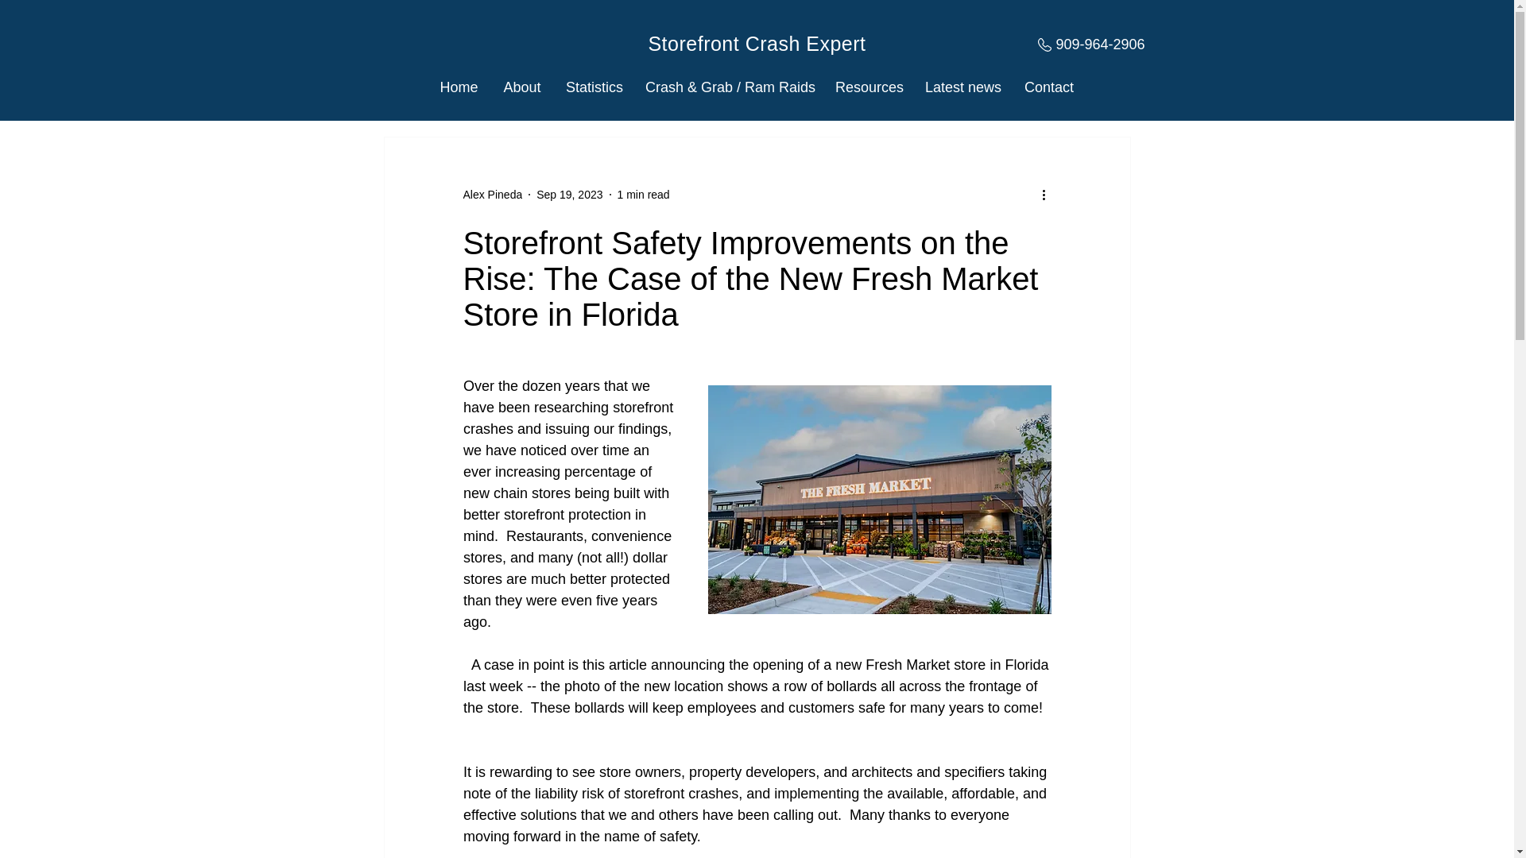 The image size is (1526, 858). What do you see at coordinates (521, 87) in the screenshot?
I see `About` at bounding box center [521, 87].